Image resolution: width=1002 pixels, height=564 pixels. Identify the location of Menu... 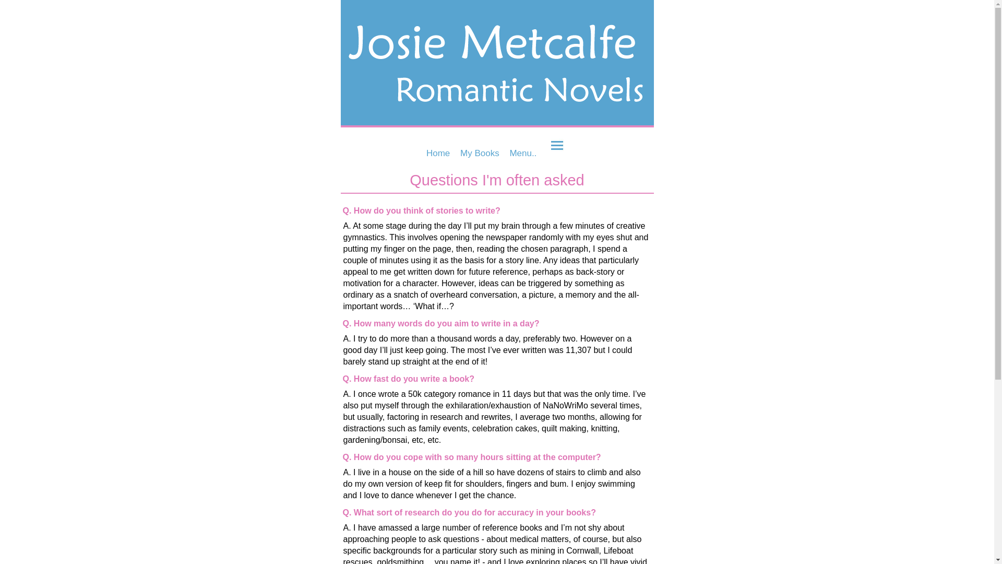
(523, 153).